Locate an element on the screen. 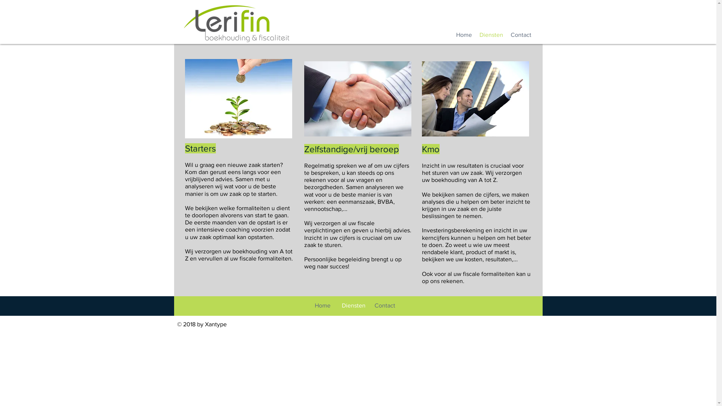 The image size is (722, 406). Home is located at coordinates (323, 306).